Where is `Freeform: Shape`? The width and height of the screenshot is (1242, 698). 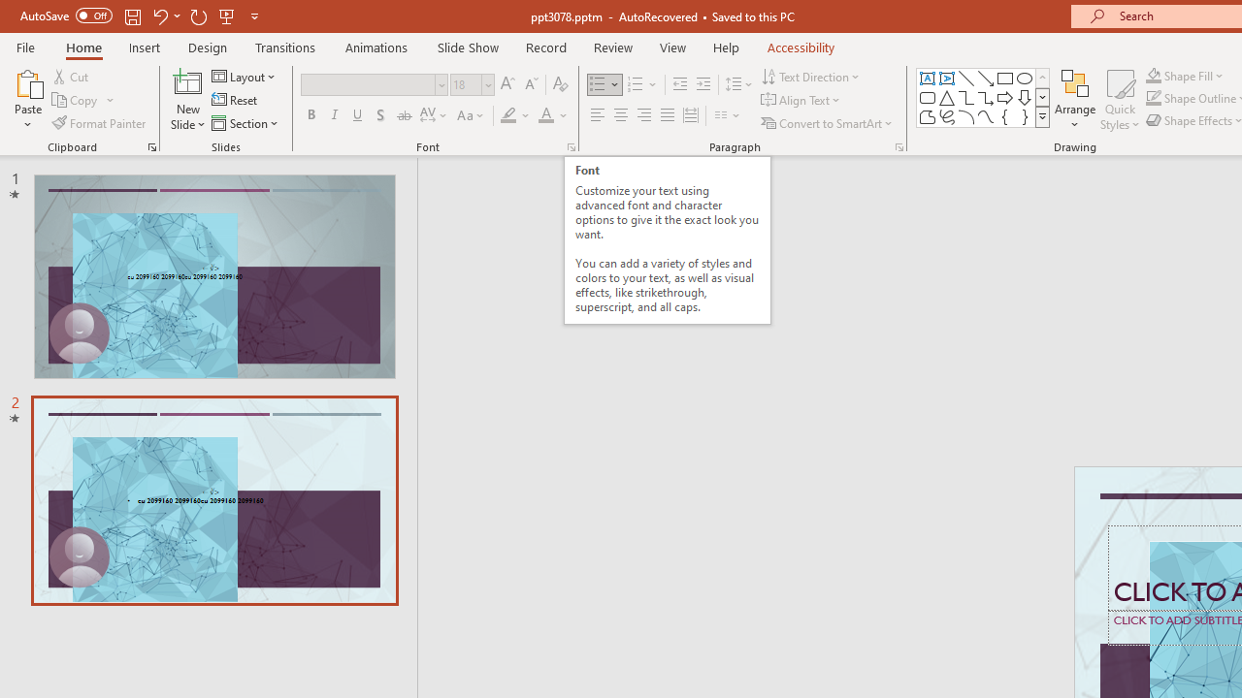 Freeform: Shape is located at coordinates (928, 116).